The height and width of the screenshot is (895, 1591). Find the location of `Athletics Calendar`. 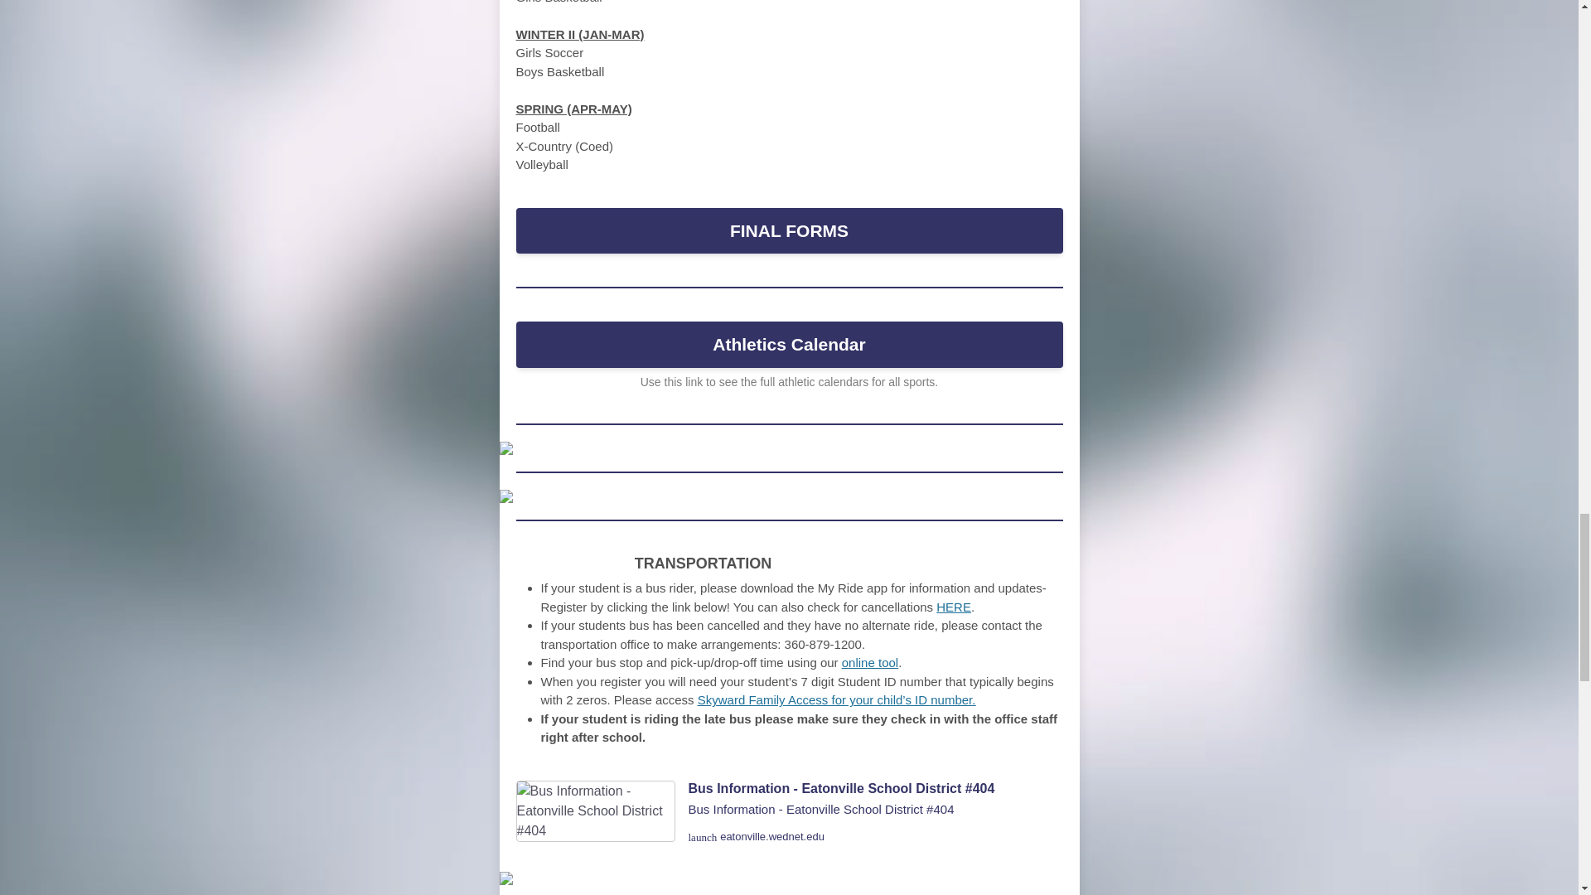

Athletics Calendar is located at coordinates (789, 344).